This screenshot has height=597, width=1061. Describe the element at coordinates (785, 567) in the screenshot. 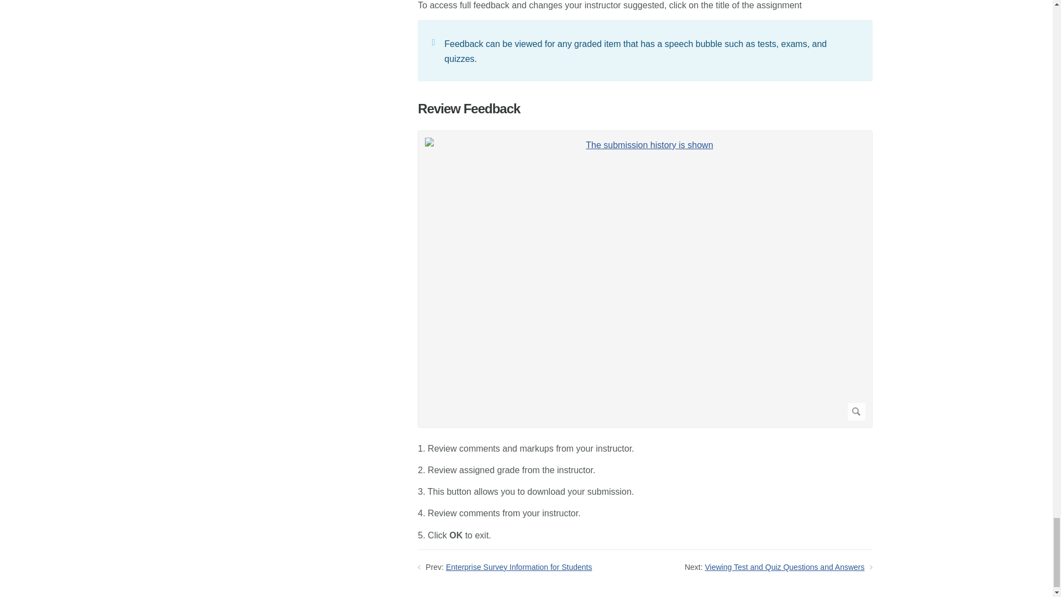

I see `Viewing Test and Quiz Questions and Answers` at that location.